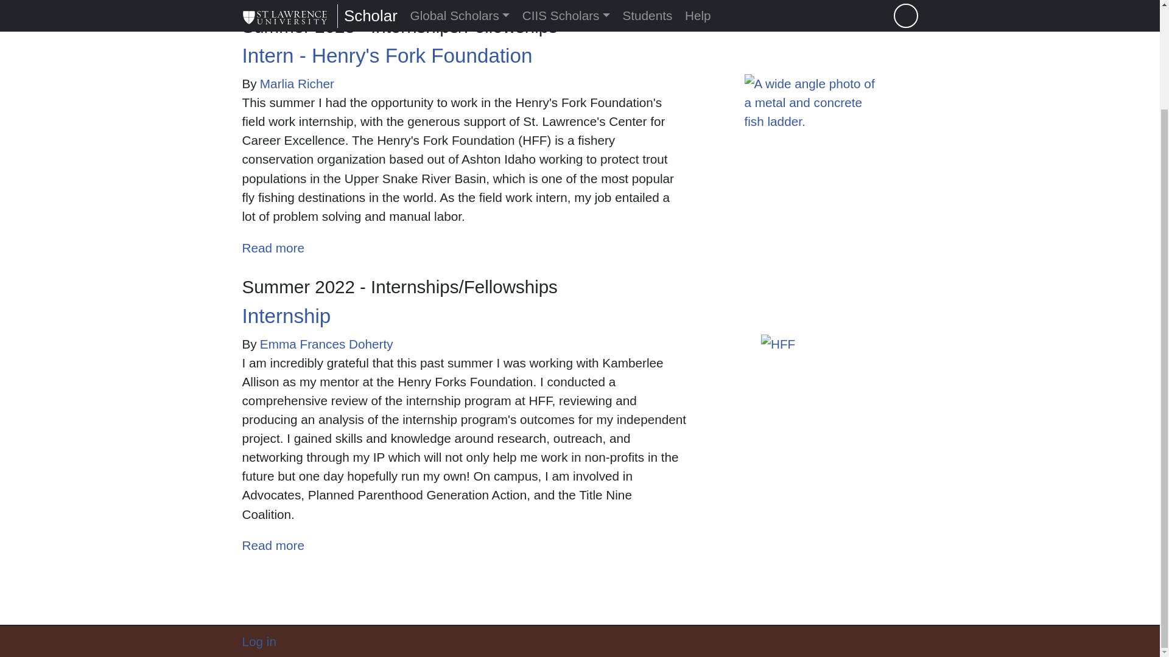 The image size is (1169, 657). What do you see at coordinates (297, 84) in the screenshot?
I see `Intern - Henry's Fork Foundation` at bounding box center [297, 84].